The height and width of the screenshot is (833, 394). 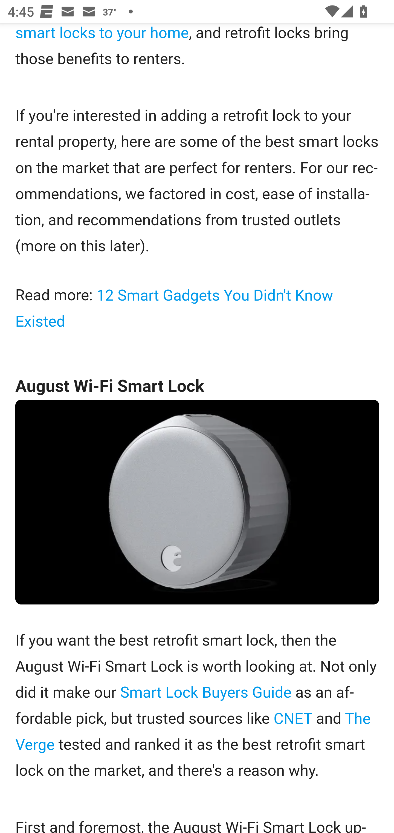 What do you see at coordinates (206, 693) in the screenshot?
I see `Smart Lock Buyers Guide` at bounding box center [206, 693].